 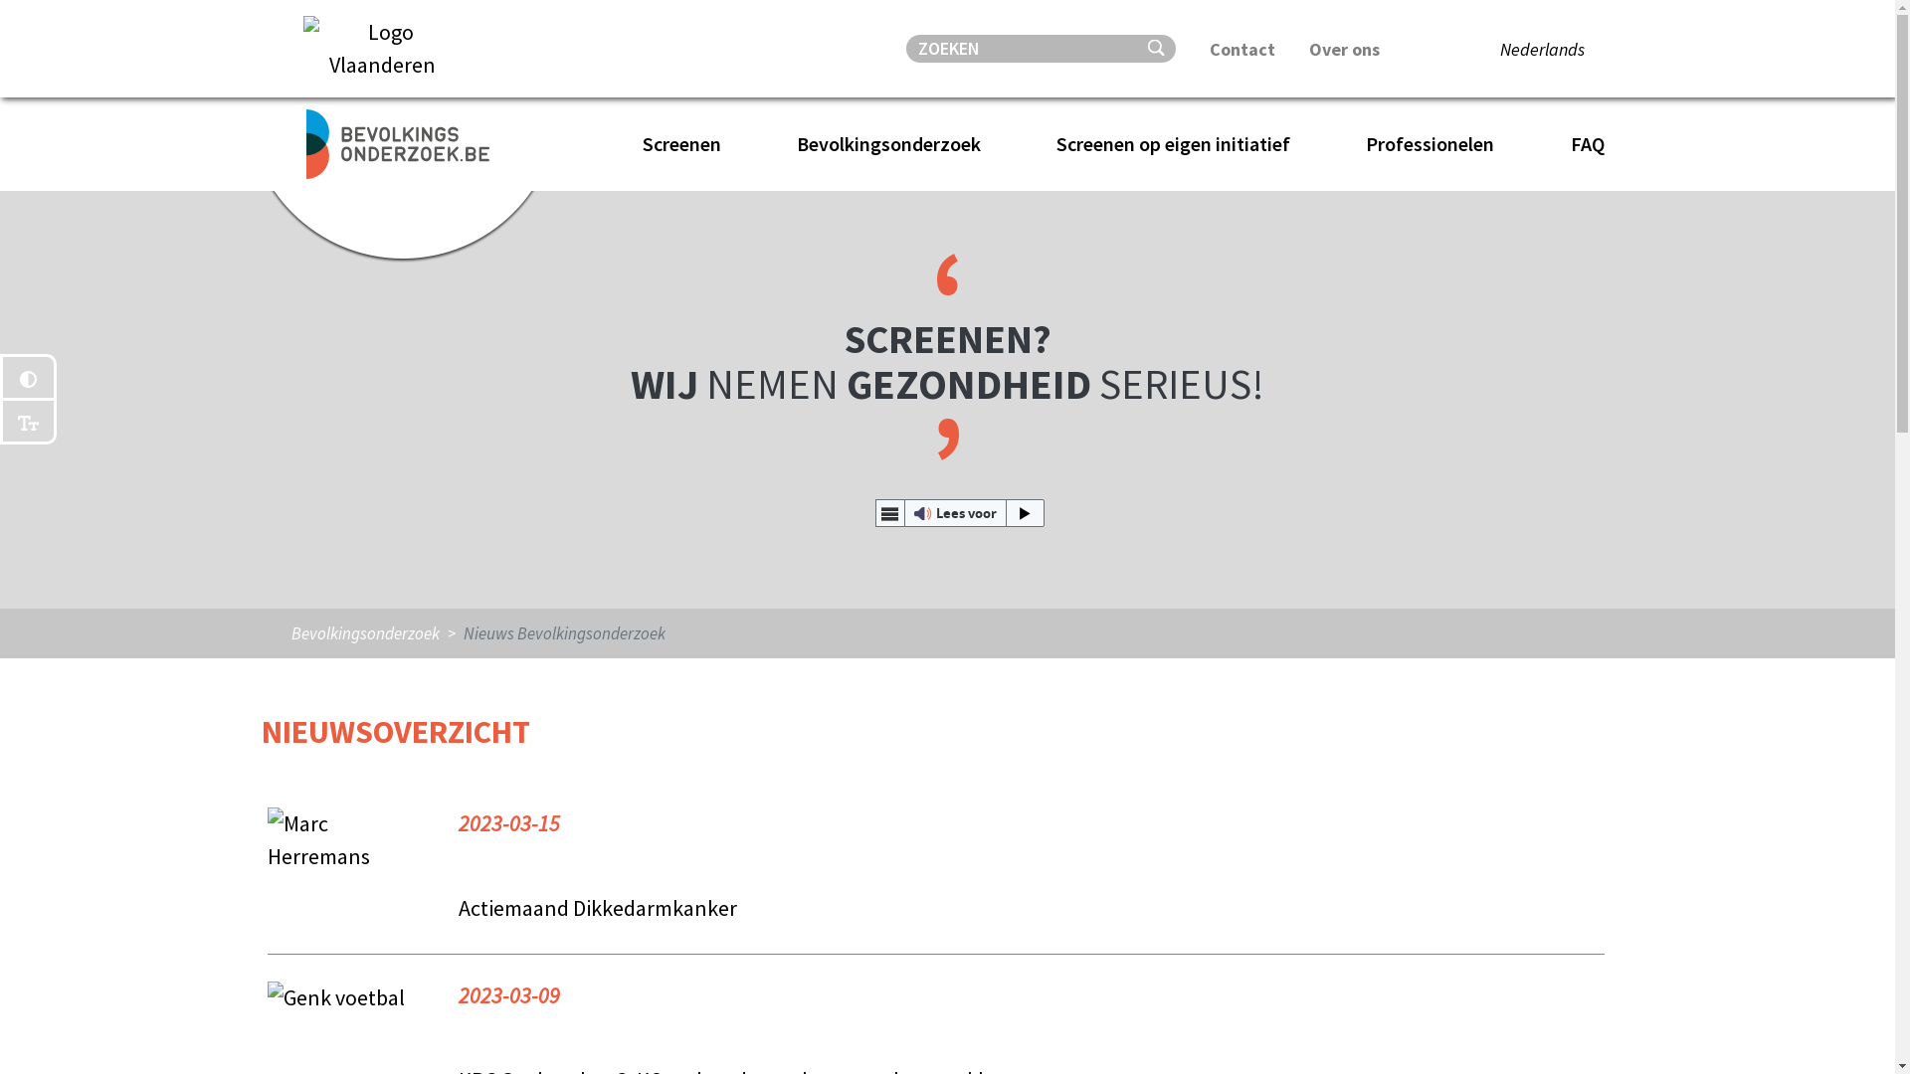 I want to click on Zoeken, so click(x=1158, y=48).